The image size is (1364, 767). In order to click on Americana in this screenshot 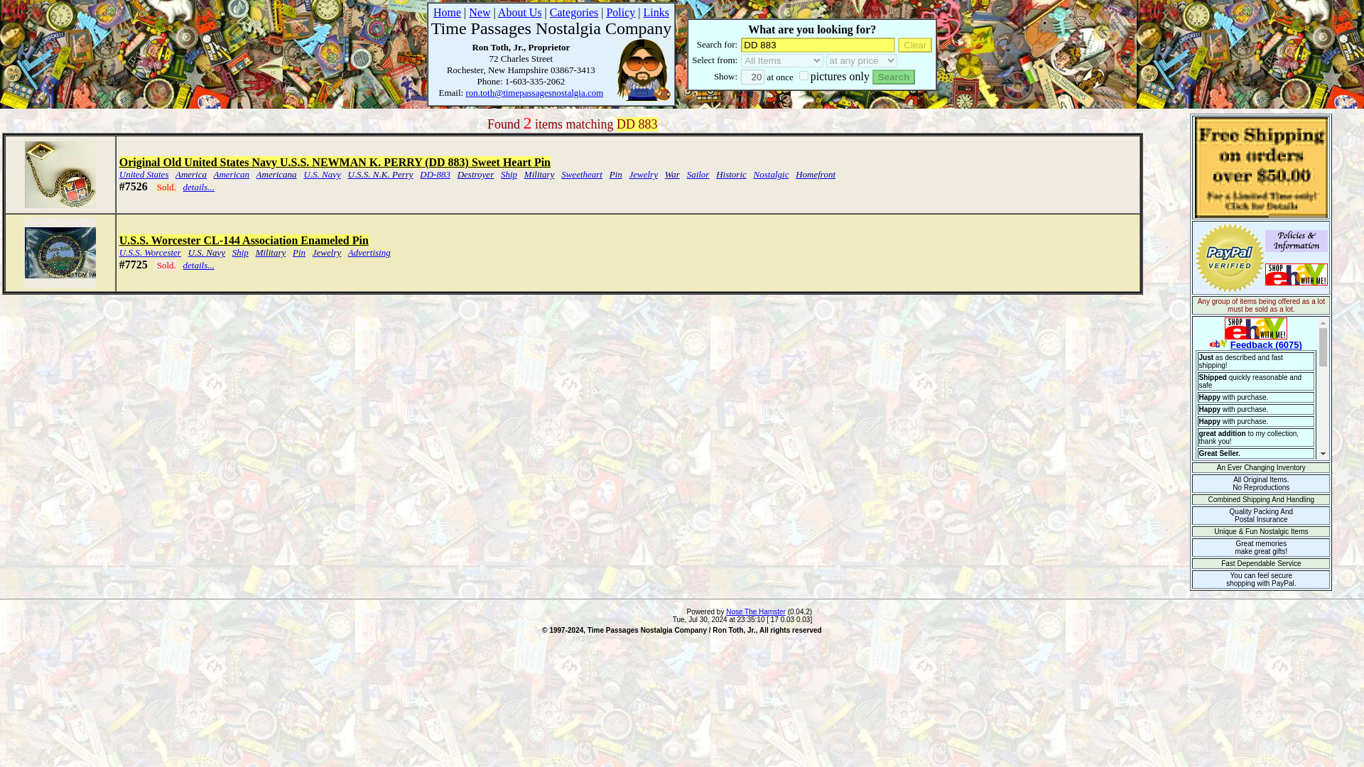, I will do `click(276, 173)`.